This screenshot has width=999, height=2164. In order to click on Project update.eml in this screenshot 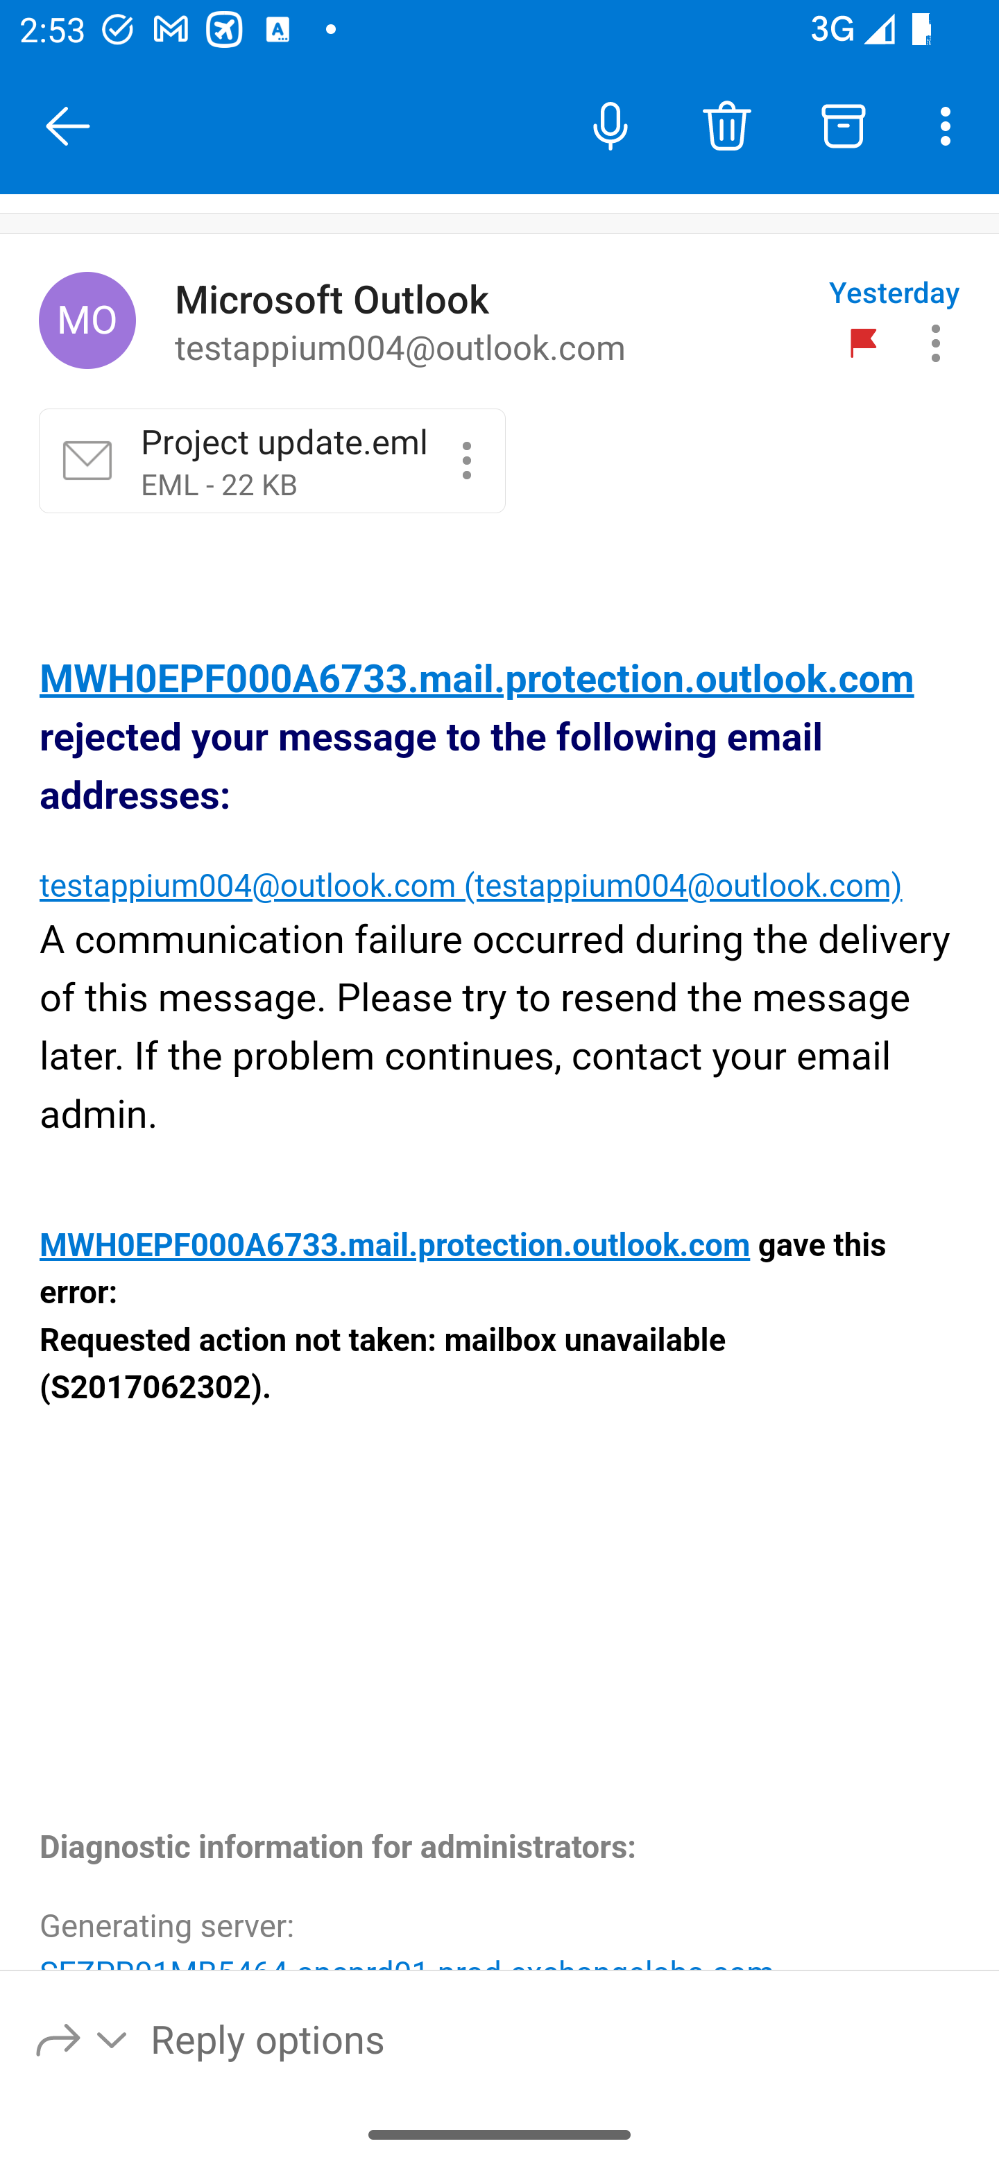, I will do `click(466, 459)`.